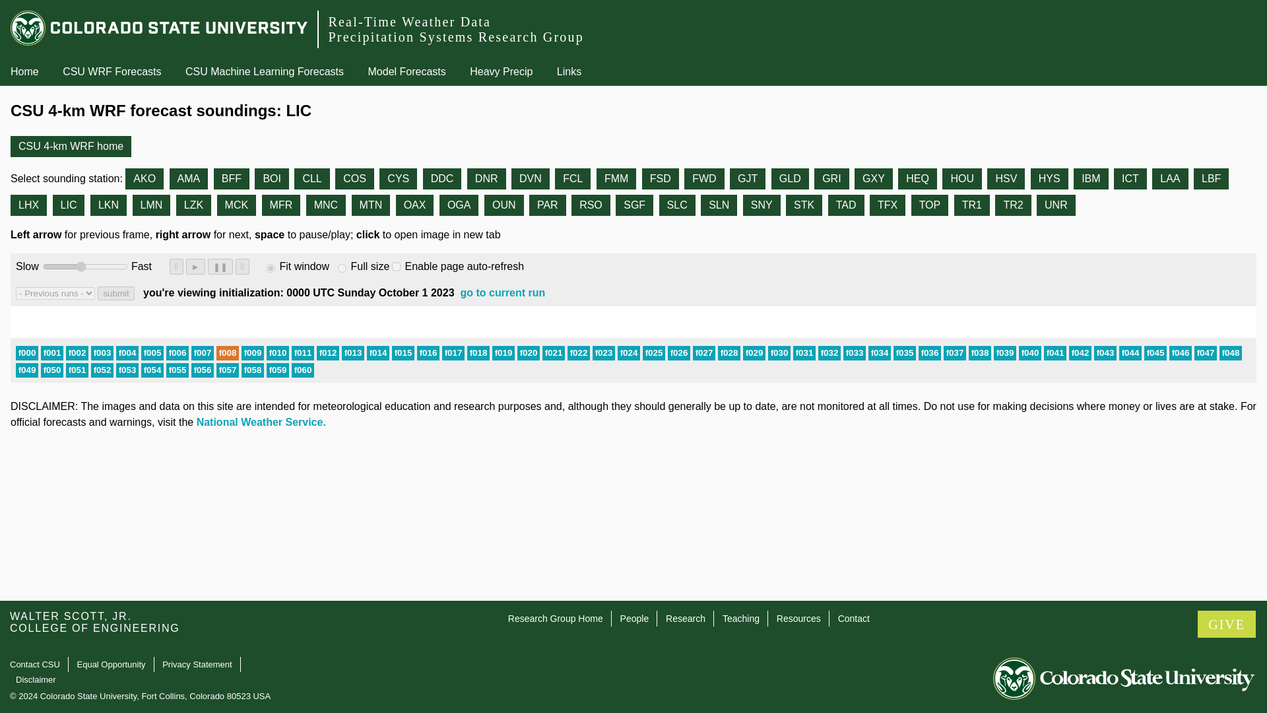  Describe the element at coordinates (85, 267) in the screenshot. I see `4` at that location.